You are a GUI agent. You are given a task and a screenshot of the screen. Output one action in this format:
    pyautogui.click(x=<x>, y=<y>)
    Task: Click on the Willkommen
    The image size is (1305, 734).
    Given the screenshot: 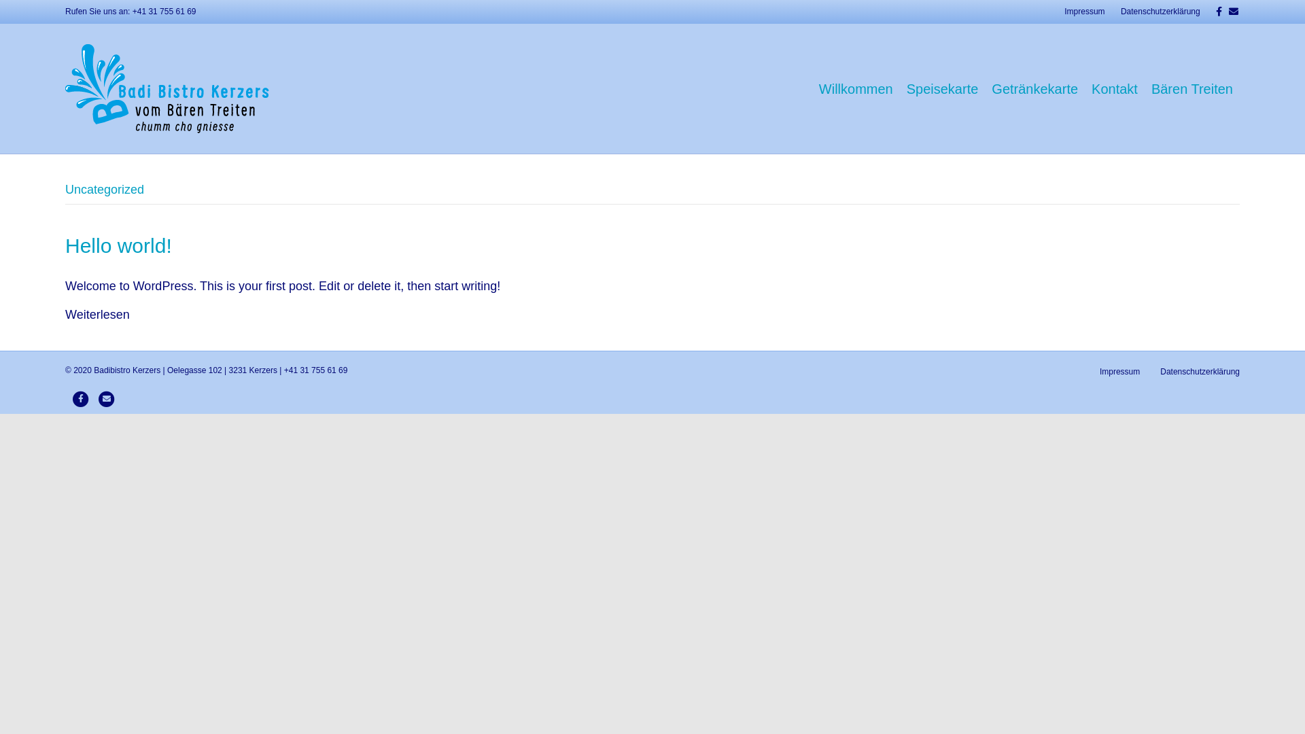 What is the action you would take?
    pyautogui.click(x=856, y=89)
    